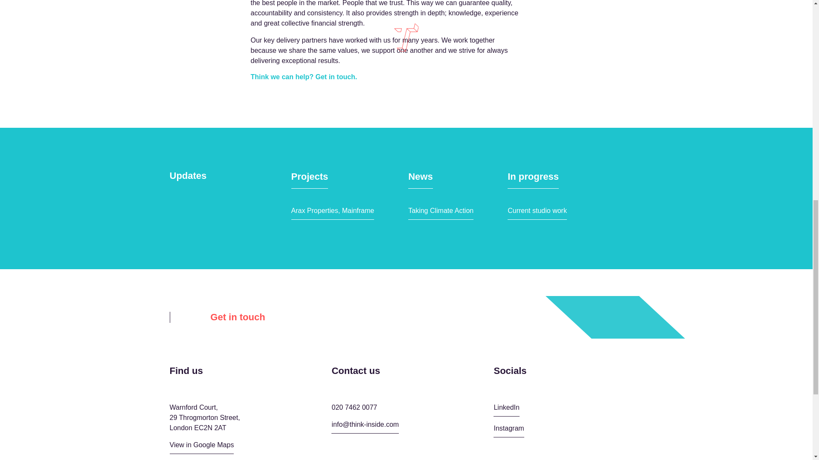  What do you see at coordinates (533, 179) in the screenshot?
I see `In progress` at bounding box center [533, 179].